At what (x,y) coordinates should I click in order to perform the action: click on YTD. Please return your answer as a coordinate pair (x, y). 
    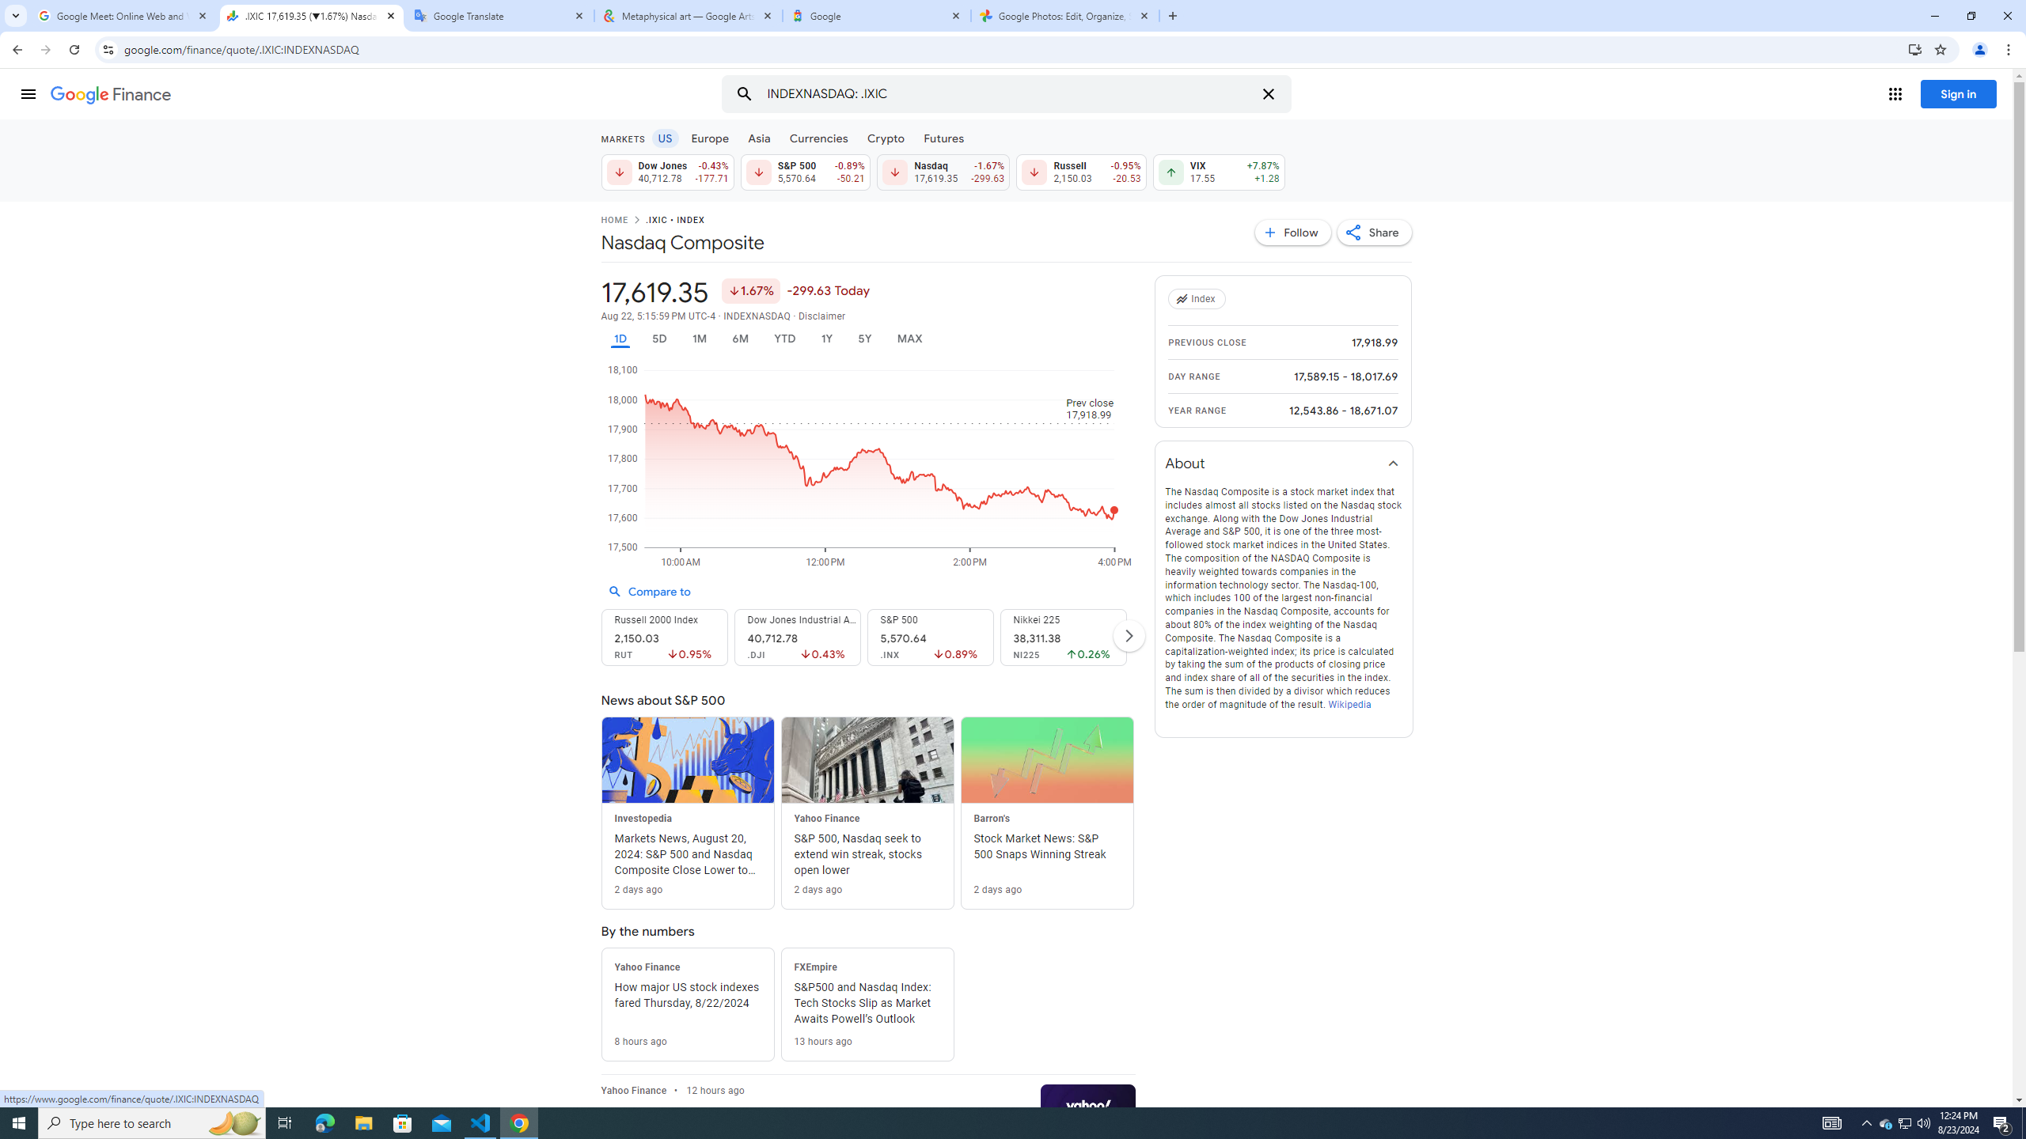
    Looking at the image, I should click on (783, 339).